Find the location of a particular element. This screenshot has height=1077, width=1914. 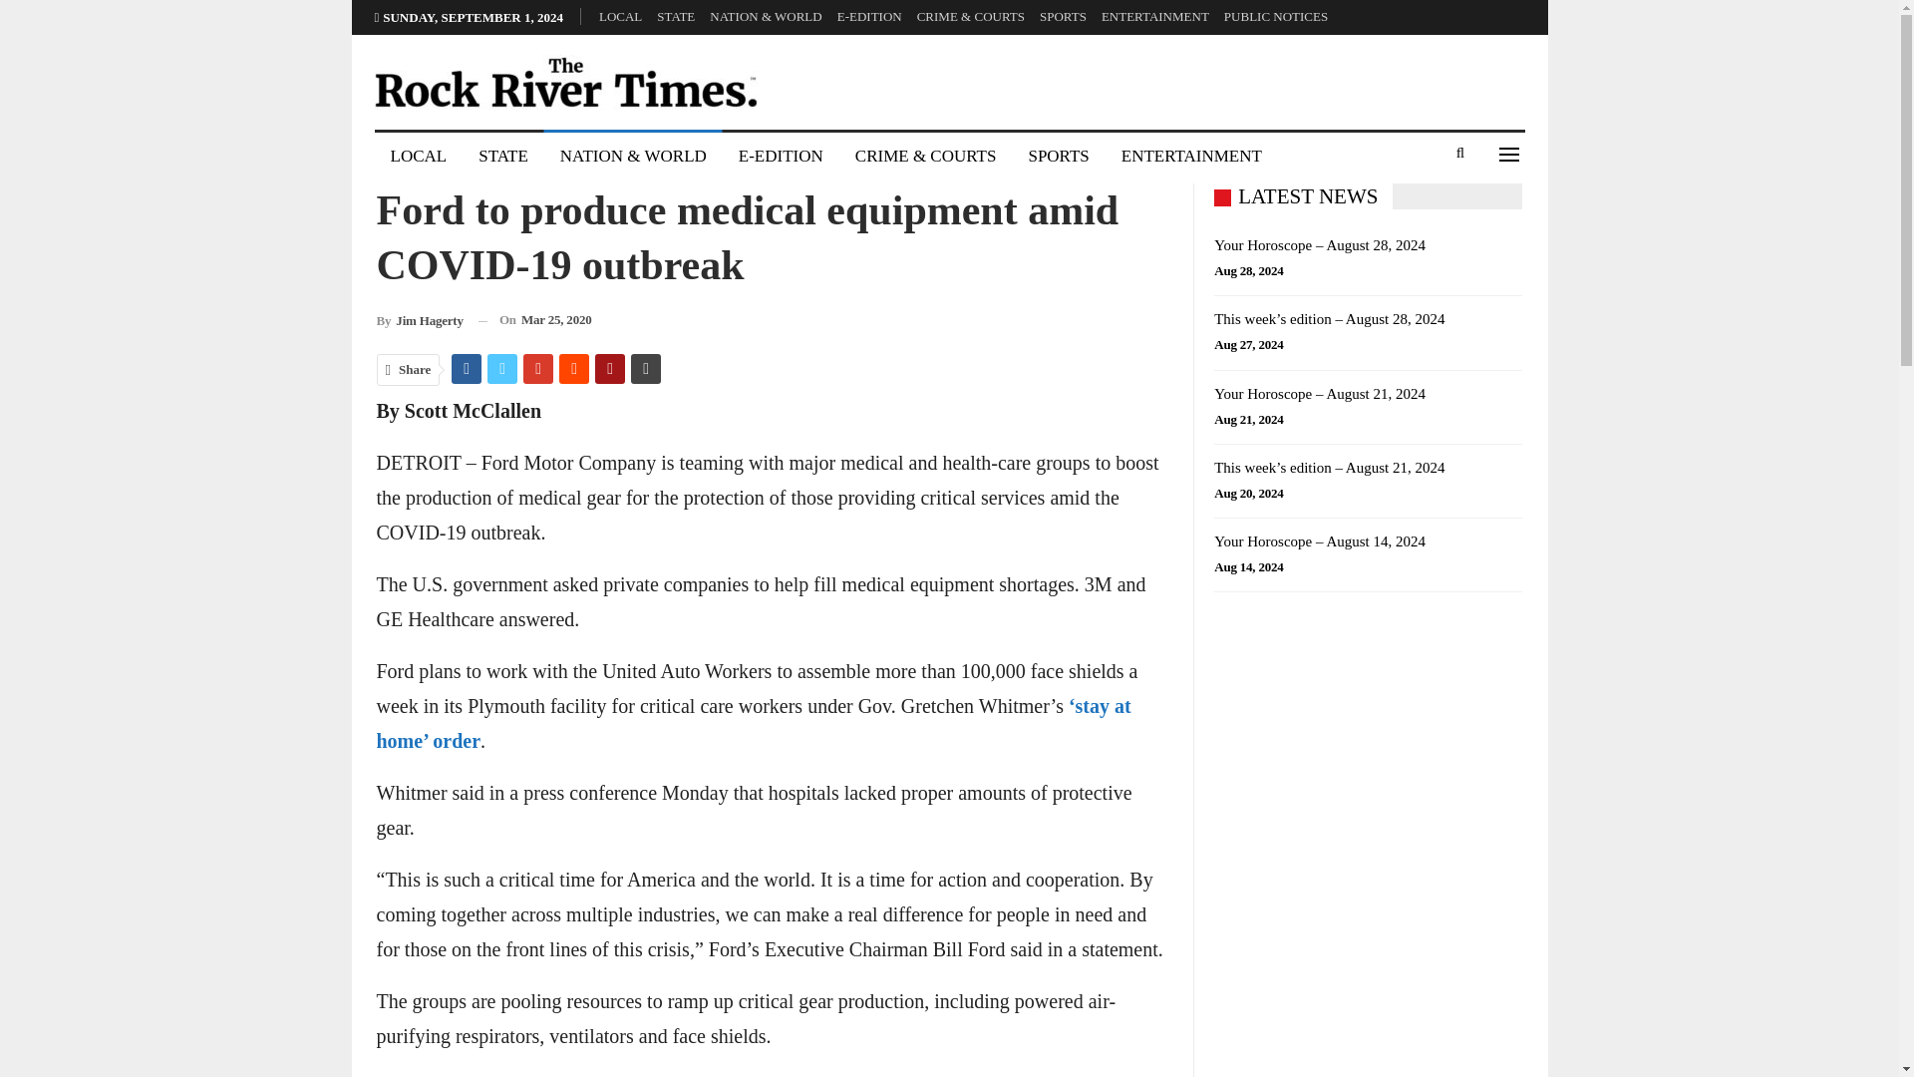

SPORTS is located at coordinates (1063, 16).